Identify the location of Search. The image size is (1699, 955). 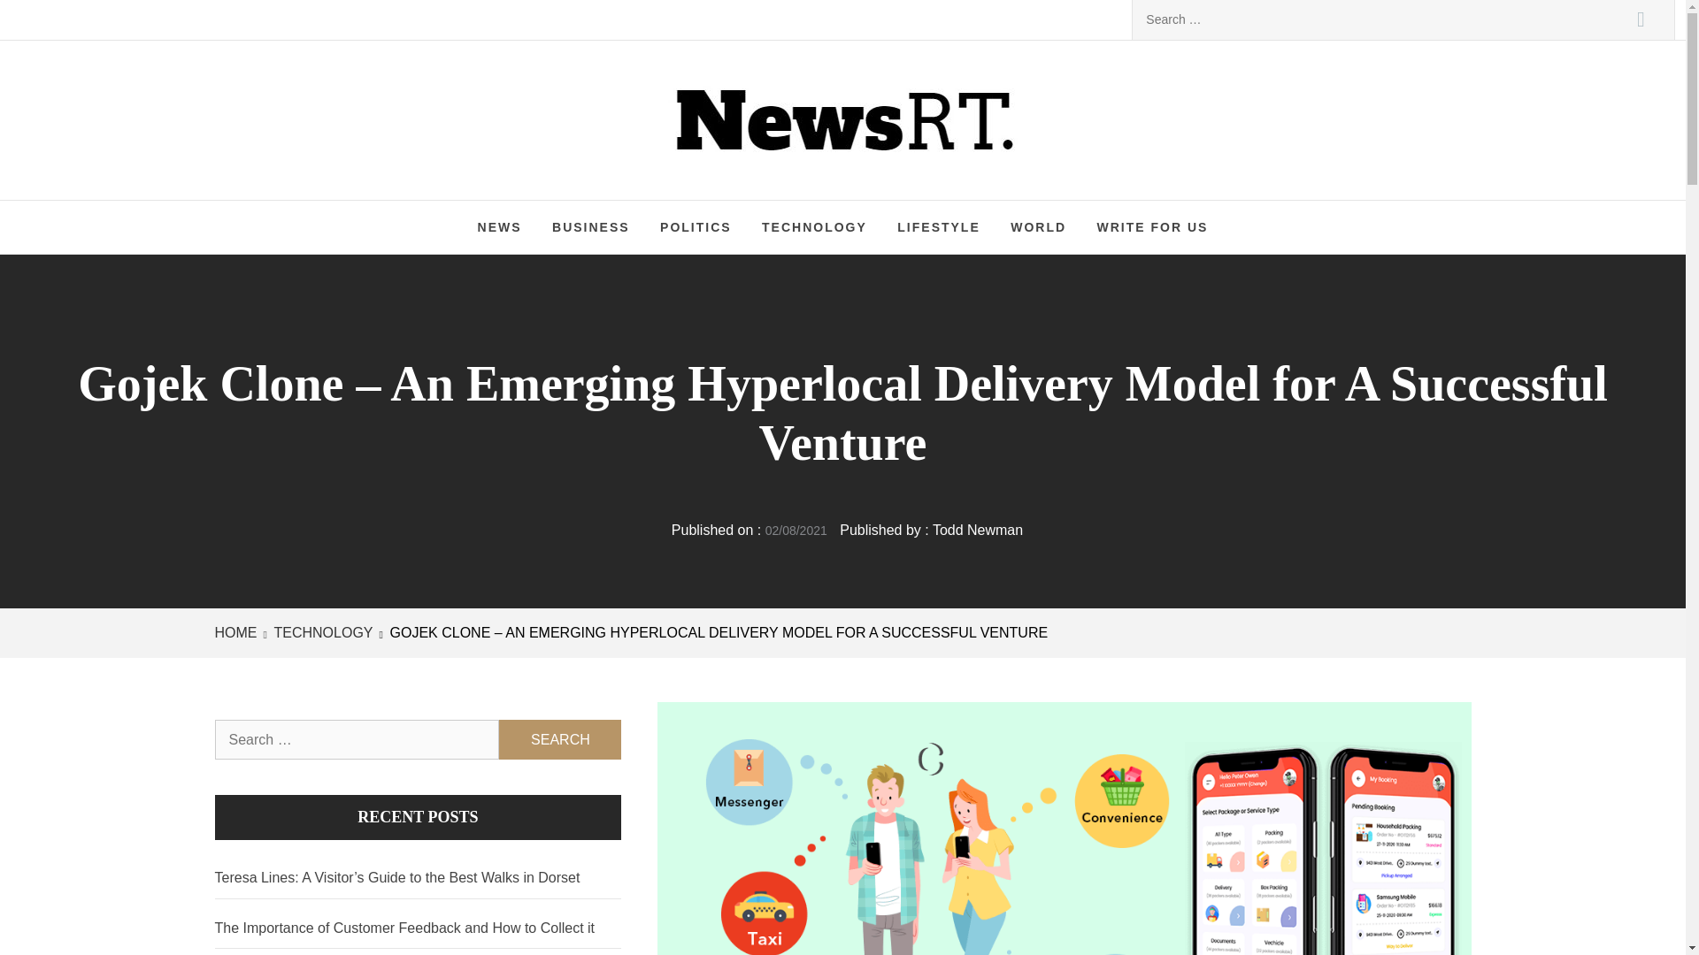
(560, 739).